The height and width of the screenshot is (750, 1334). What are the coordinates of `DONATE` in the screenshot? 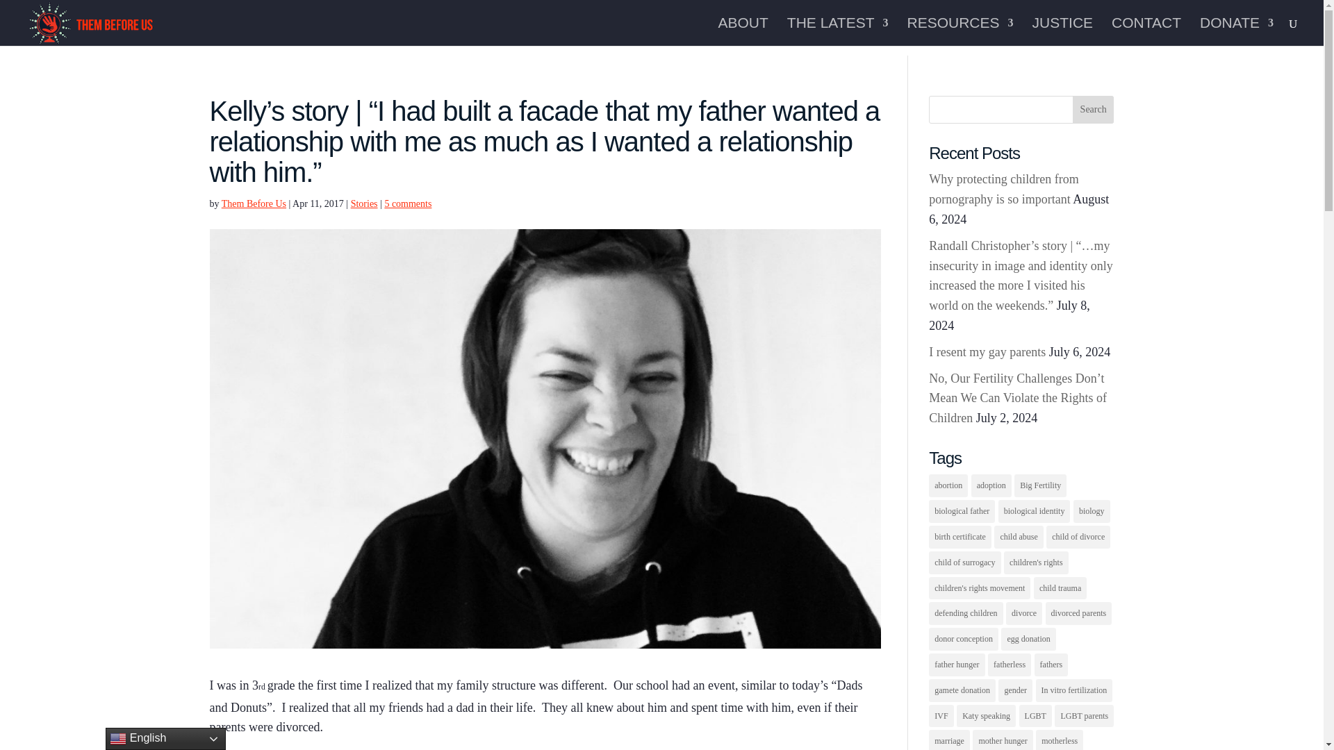 It's located at (1237, 31).